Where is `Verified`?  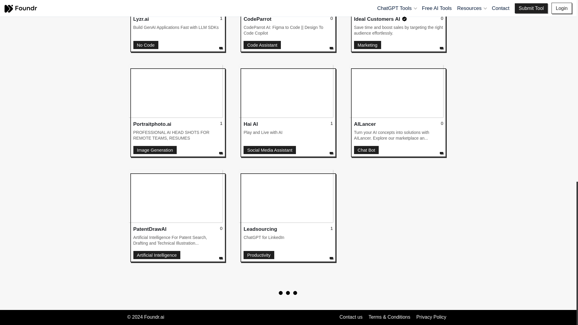
Verified is located at coordinates (178, 17).